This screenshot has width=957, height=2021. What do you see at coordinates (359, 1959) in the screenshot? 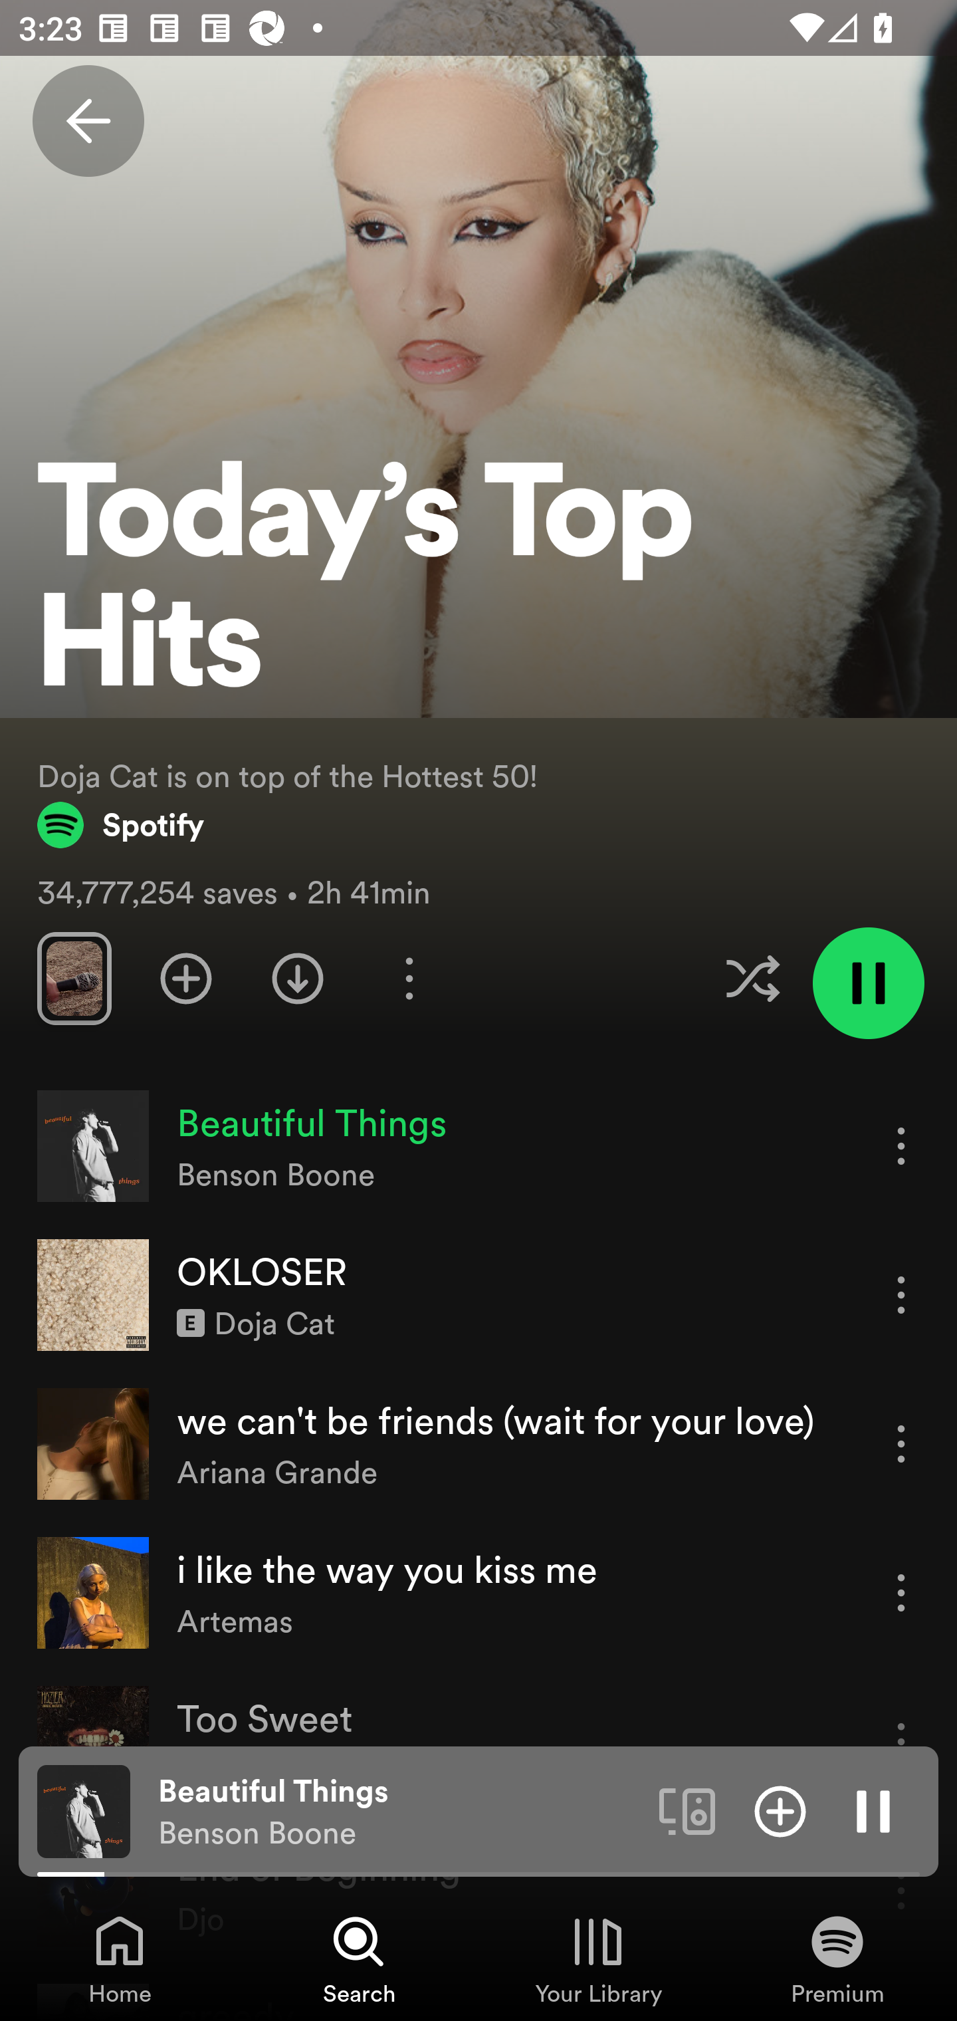
I see `Search, Tab 2 of 4 Search Search` at bounding box center [359, 1959].